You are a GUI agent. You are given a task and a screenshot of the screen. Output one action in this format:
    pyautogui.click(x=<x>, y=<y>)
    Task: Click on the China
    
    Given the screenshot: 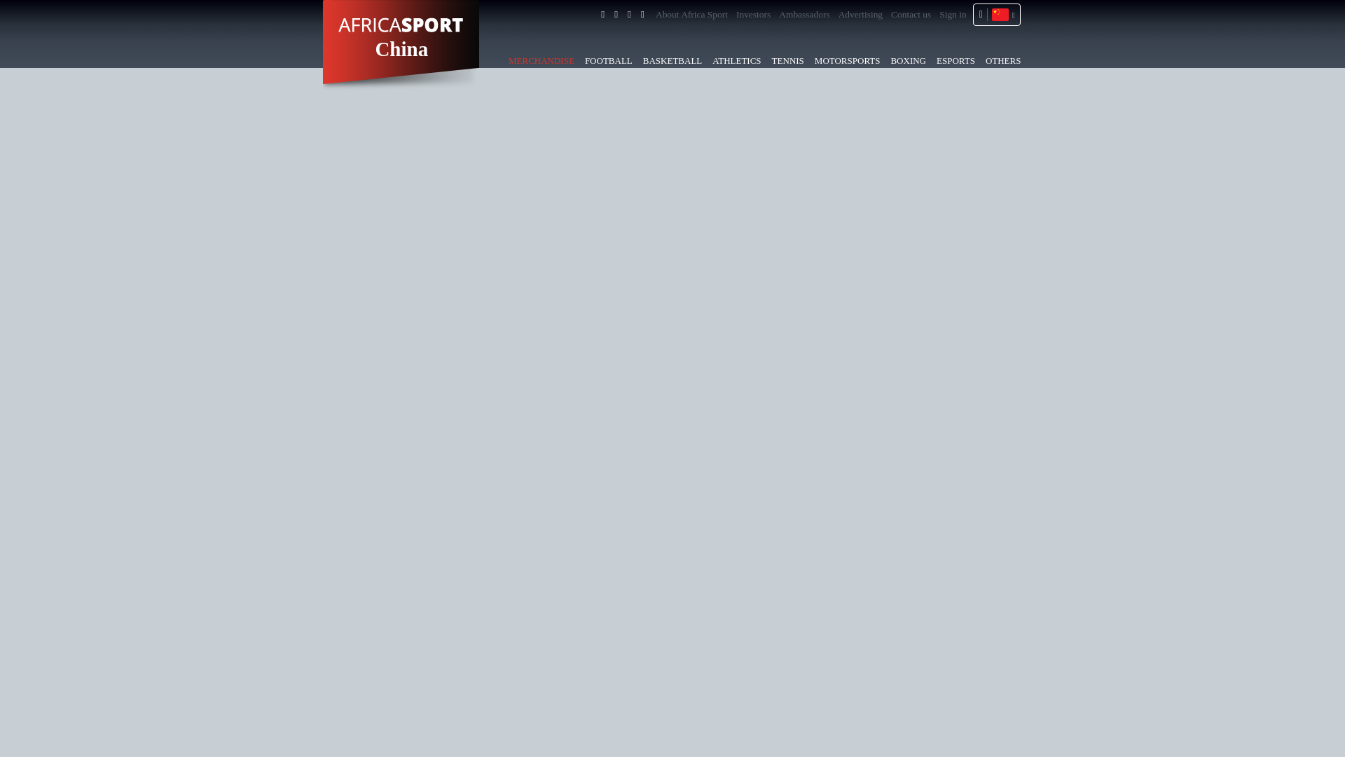 What is the action you would take?
    pyautogui.click(x=1001, y=14)
    